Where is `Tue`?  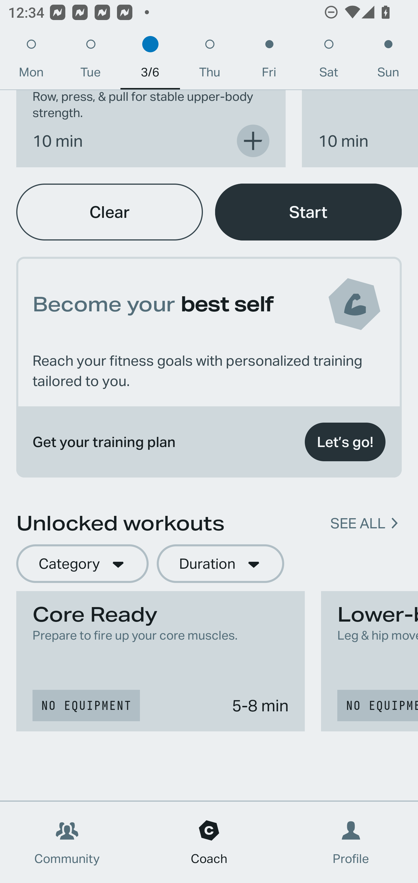 Tue is located at coordinates (91, 61).